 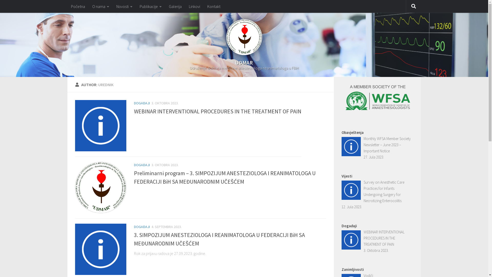 What do you see at coordinates (150, 6) in the screenshot?
I see `Publikacije` at bounding box center [150, 6].